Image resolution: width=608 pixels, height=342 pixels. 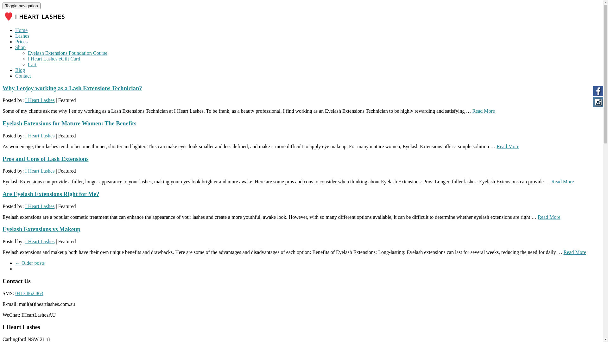 I want to click on Cart, so click(x=32, y=65).